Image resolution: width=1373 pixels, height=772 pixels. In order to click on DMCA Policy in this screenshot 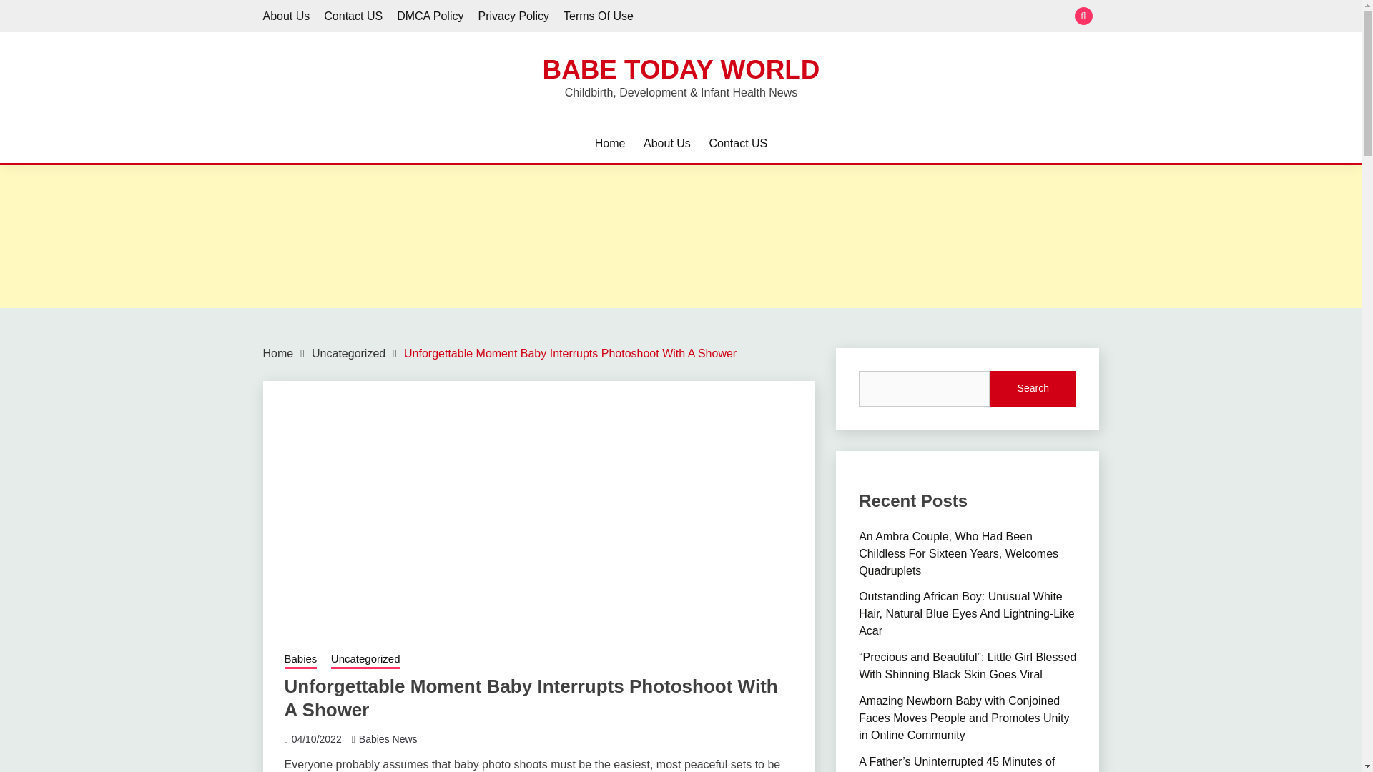, I will do `click(430, 16)`.